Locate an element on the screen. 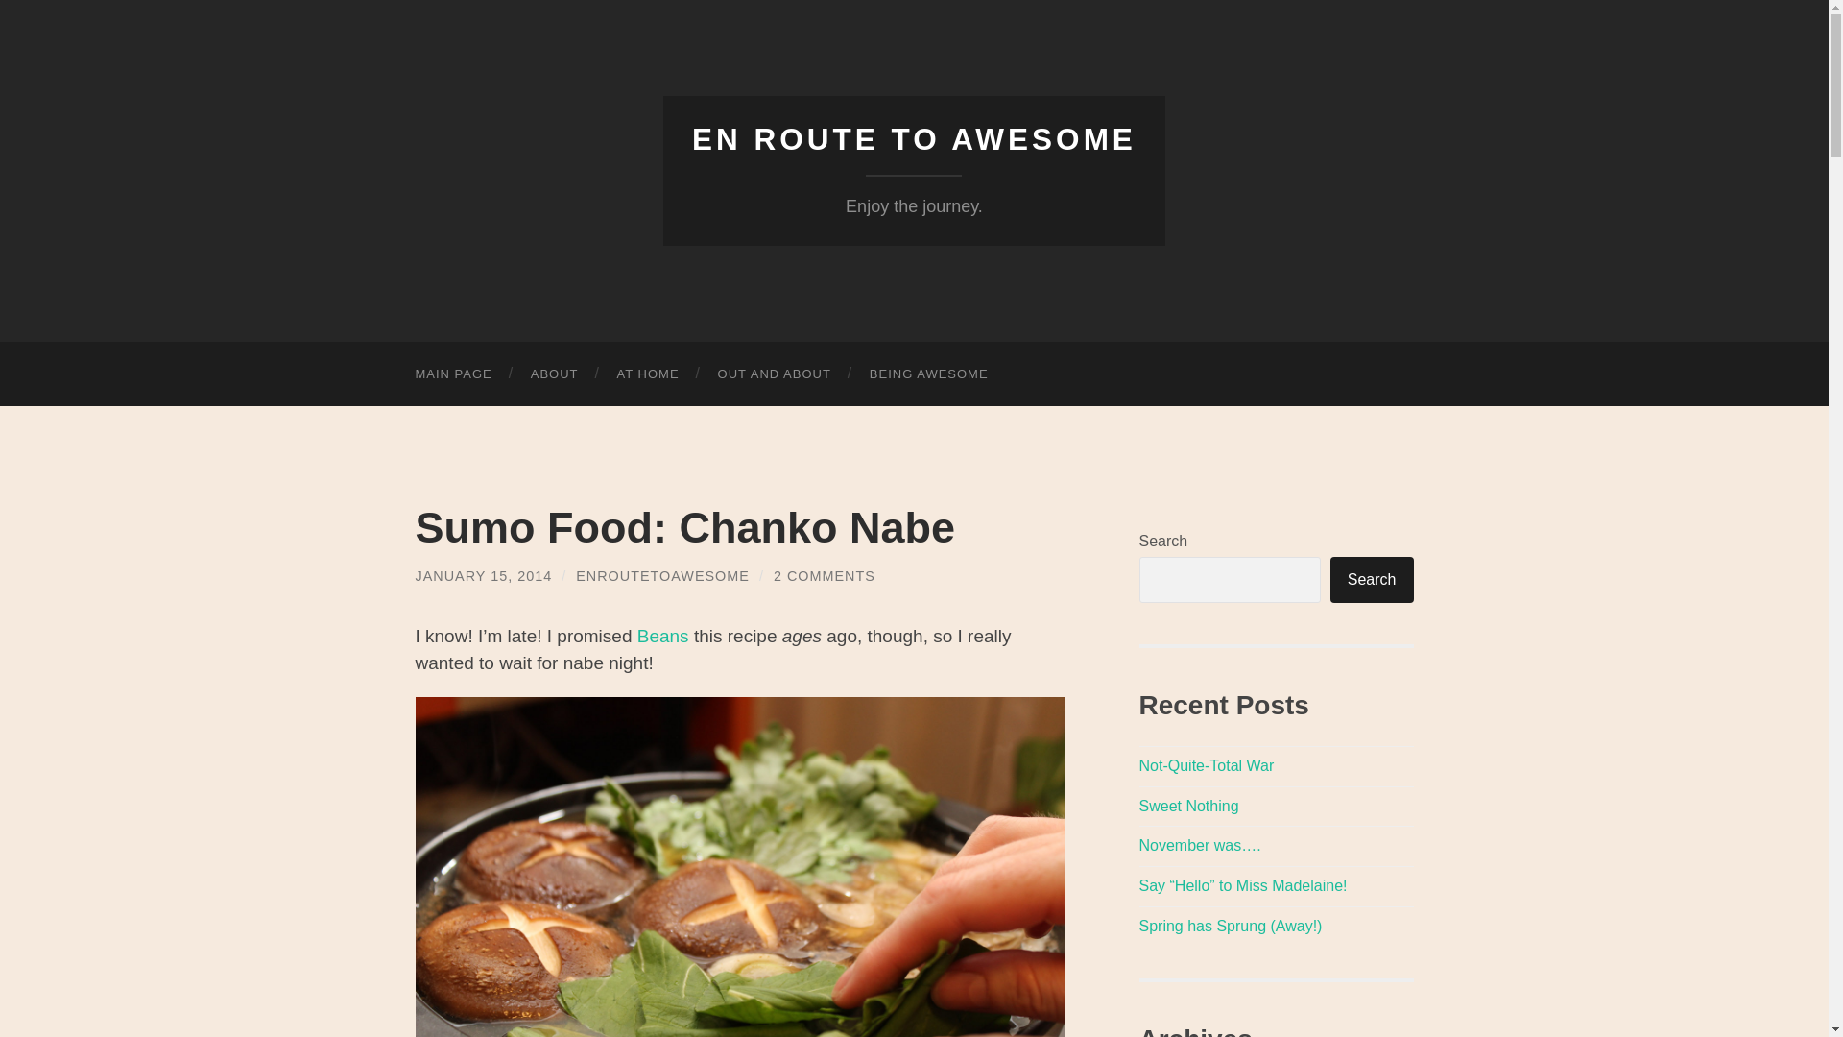  EN ROUTE TO AWESOME is located at coordinates (914, 139).